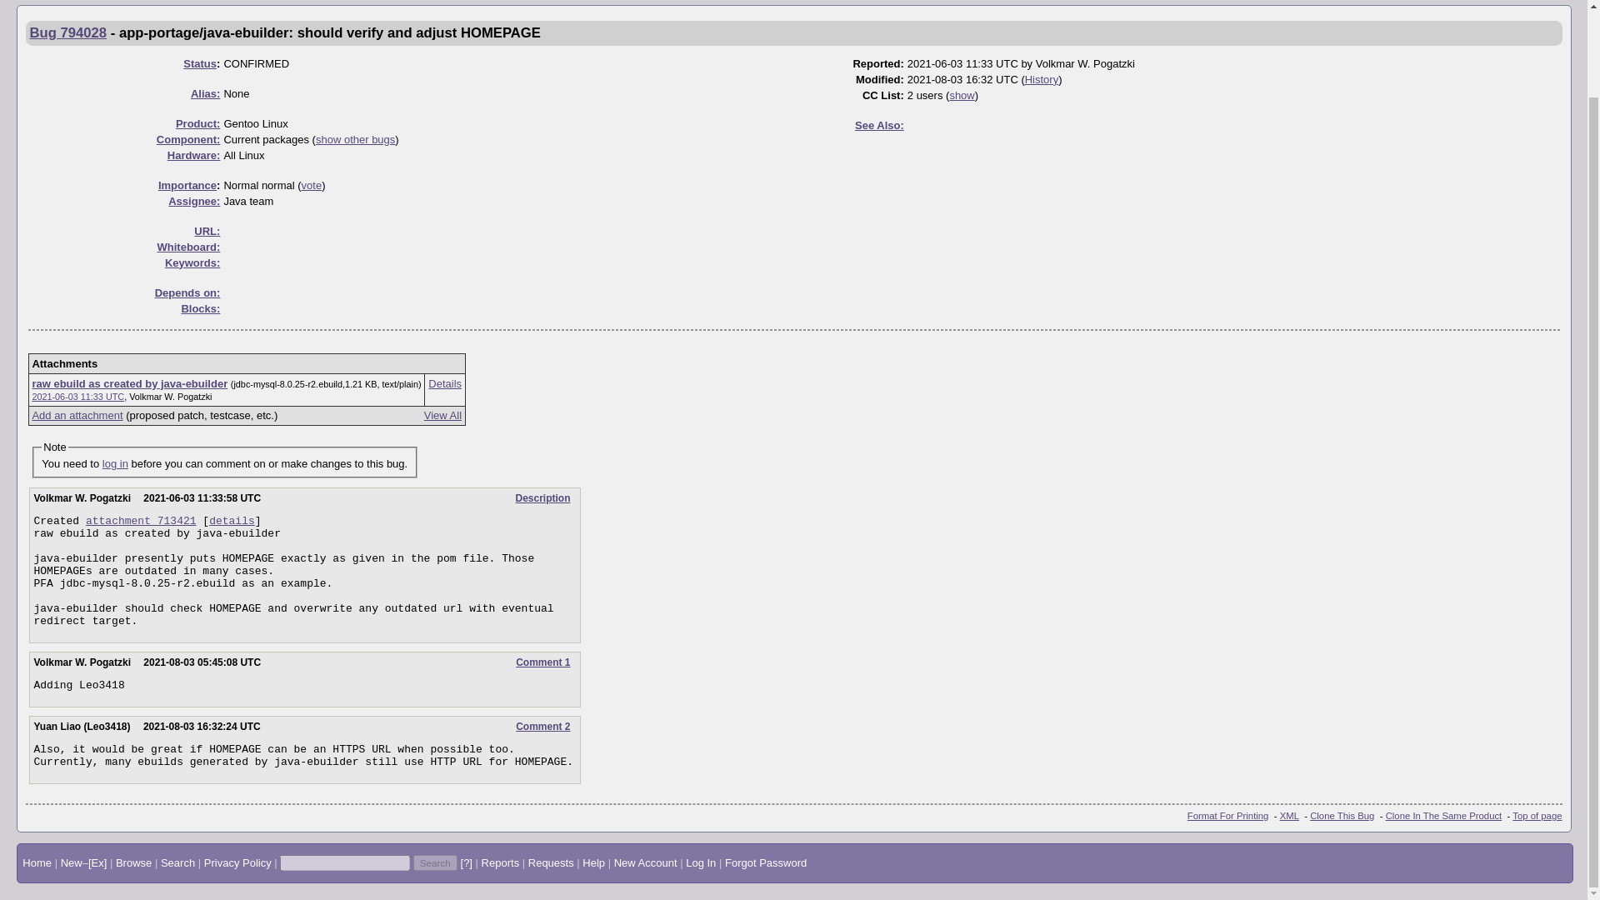  What do you see at coordinates (205, 92) in the screenshot?
I see `Alias:` at bounding box center [205, 92].